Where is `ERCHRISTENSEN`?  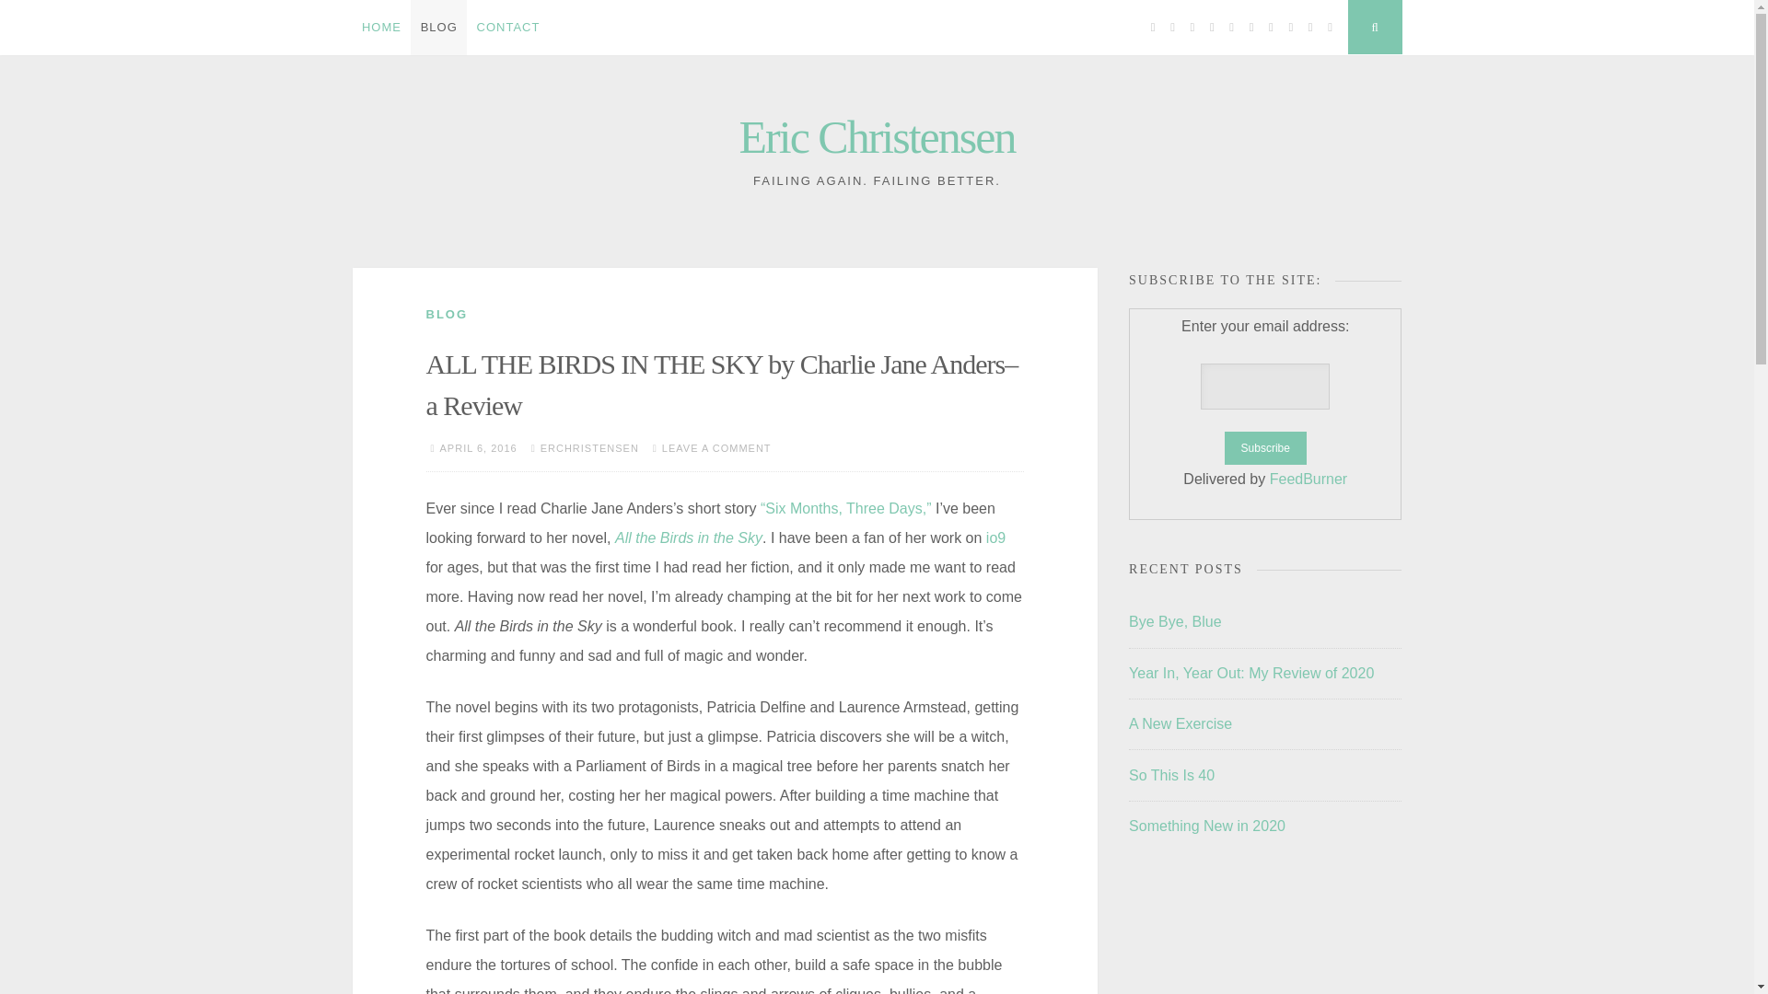
ERCHRISTENSEN is located at coordinates (589, 447).